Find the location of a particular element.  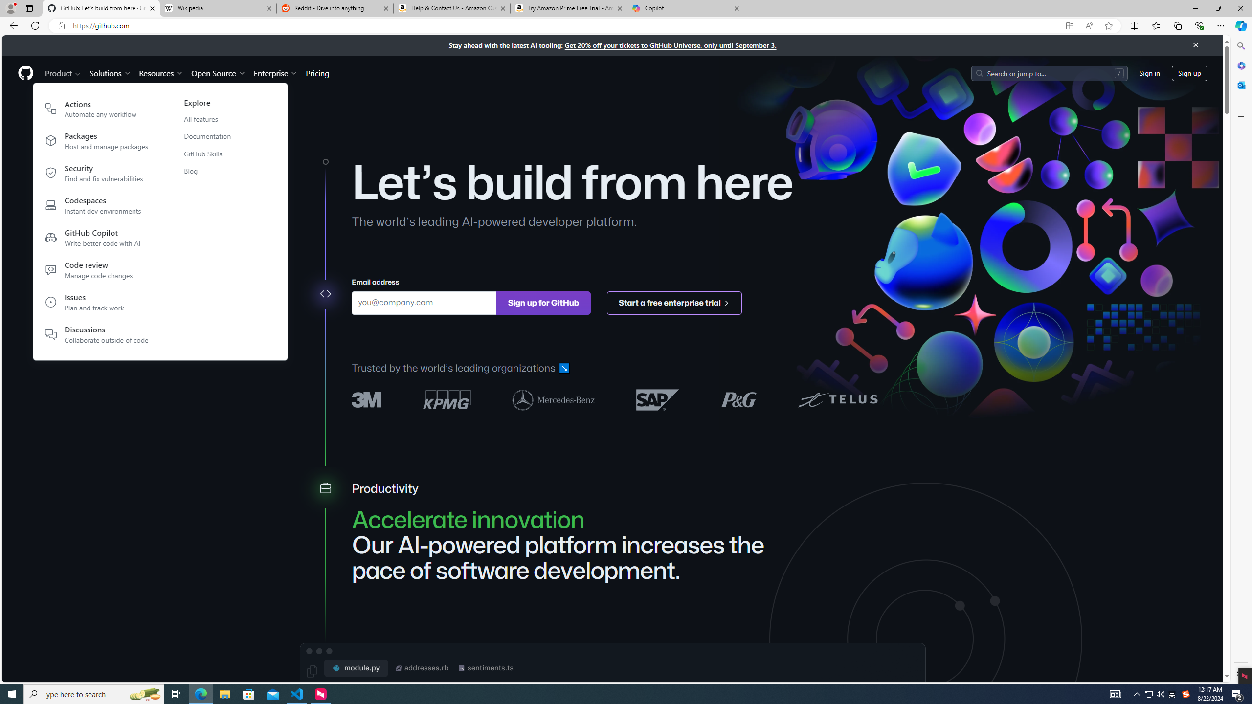

Code reviewManage code changes is located at coordinates (97, 272).